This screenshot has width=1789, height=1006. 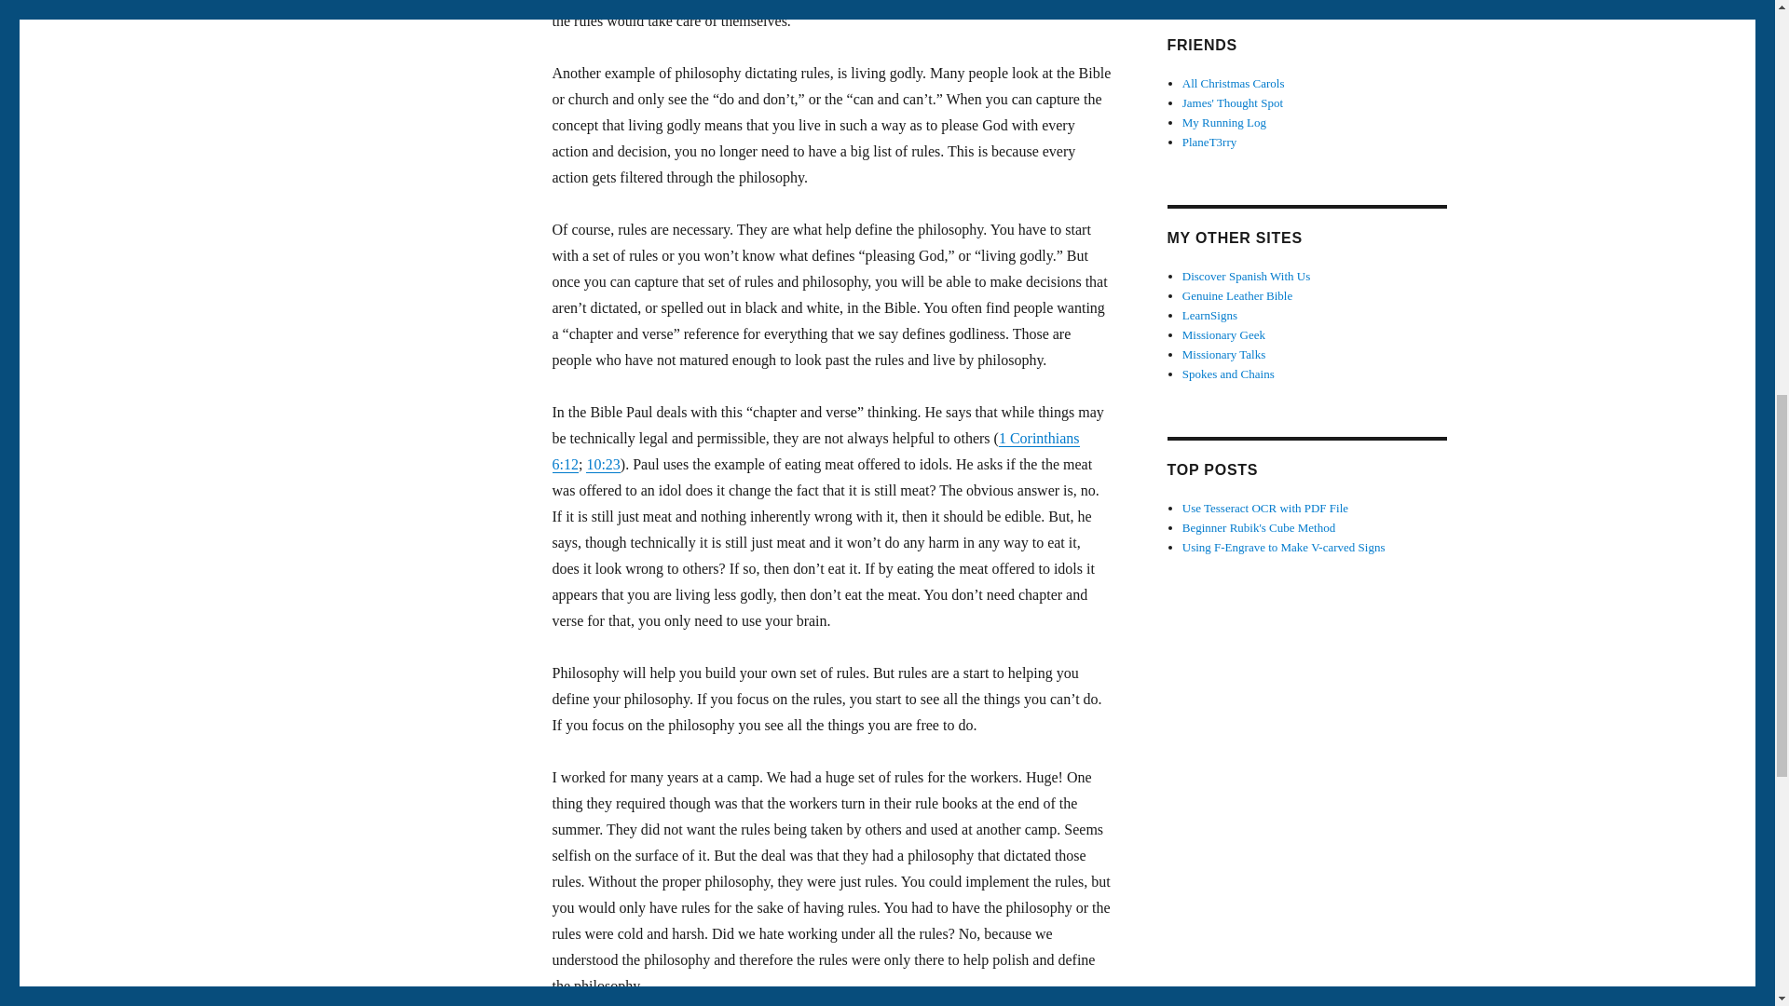 I want to click on All Christmas Carols, so click(x=1234, y=84).